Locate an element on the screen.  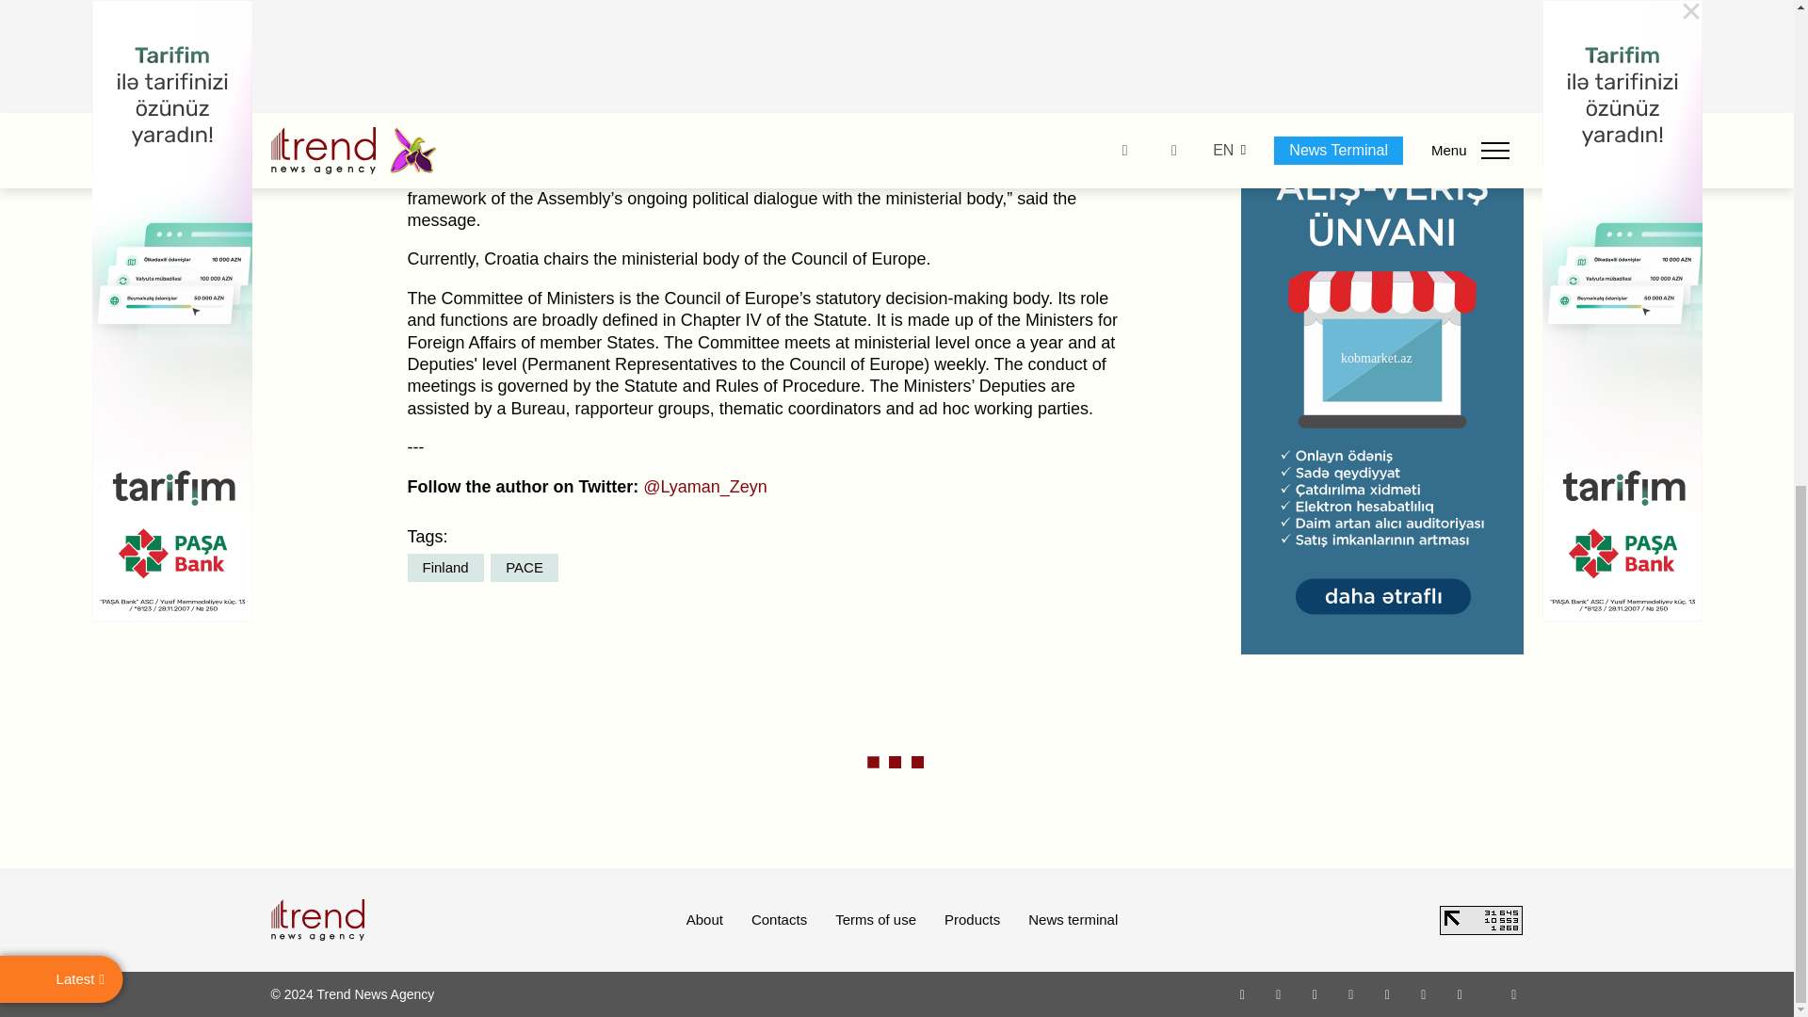
Facebook is located at coordinates (1278, 993).